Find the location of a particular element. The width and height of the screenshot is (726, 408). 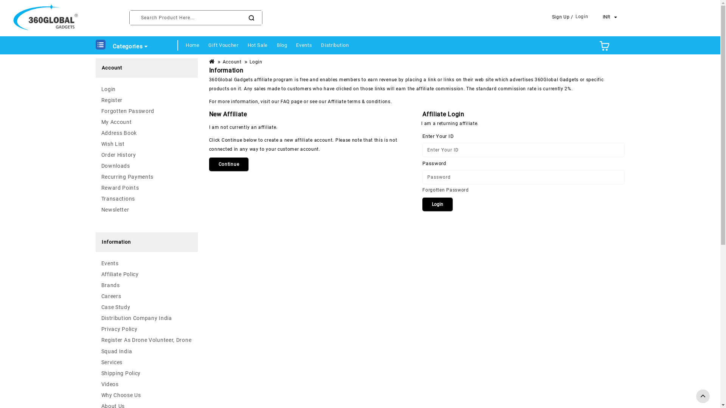

Careers is located at coordinates (147, 296).